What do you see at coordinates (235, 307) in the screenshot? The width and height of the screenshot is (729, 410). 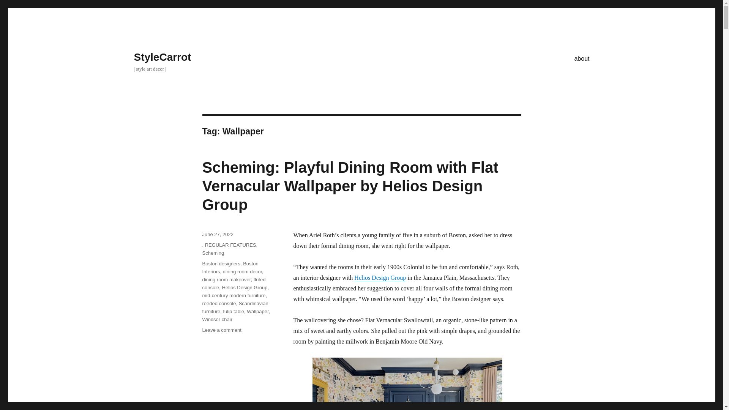 I see `Scandinavian furniture` at bounding box center [235, 307].